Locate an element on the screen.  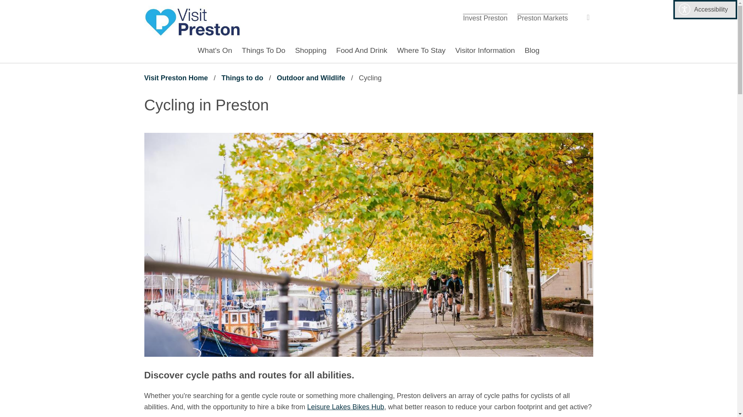
Preston Markets is located at coordinates (421, 50).